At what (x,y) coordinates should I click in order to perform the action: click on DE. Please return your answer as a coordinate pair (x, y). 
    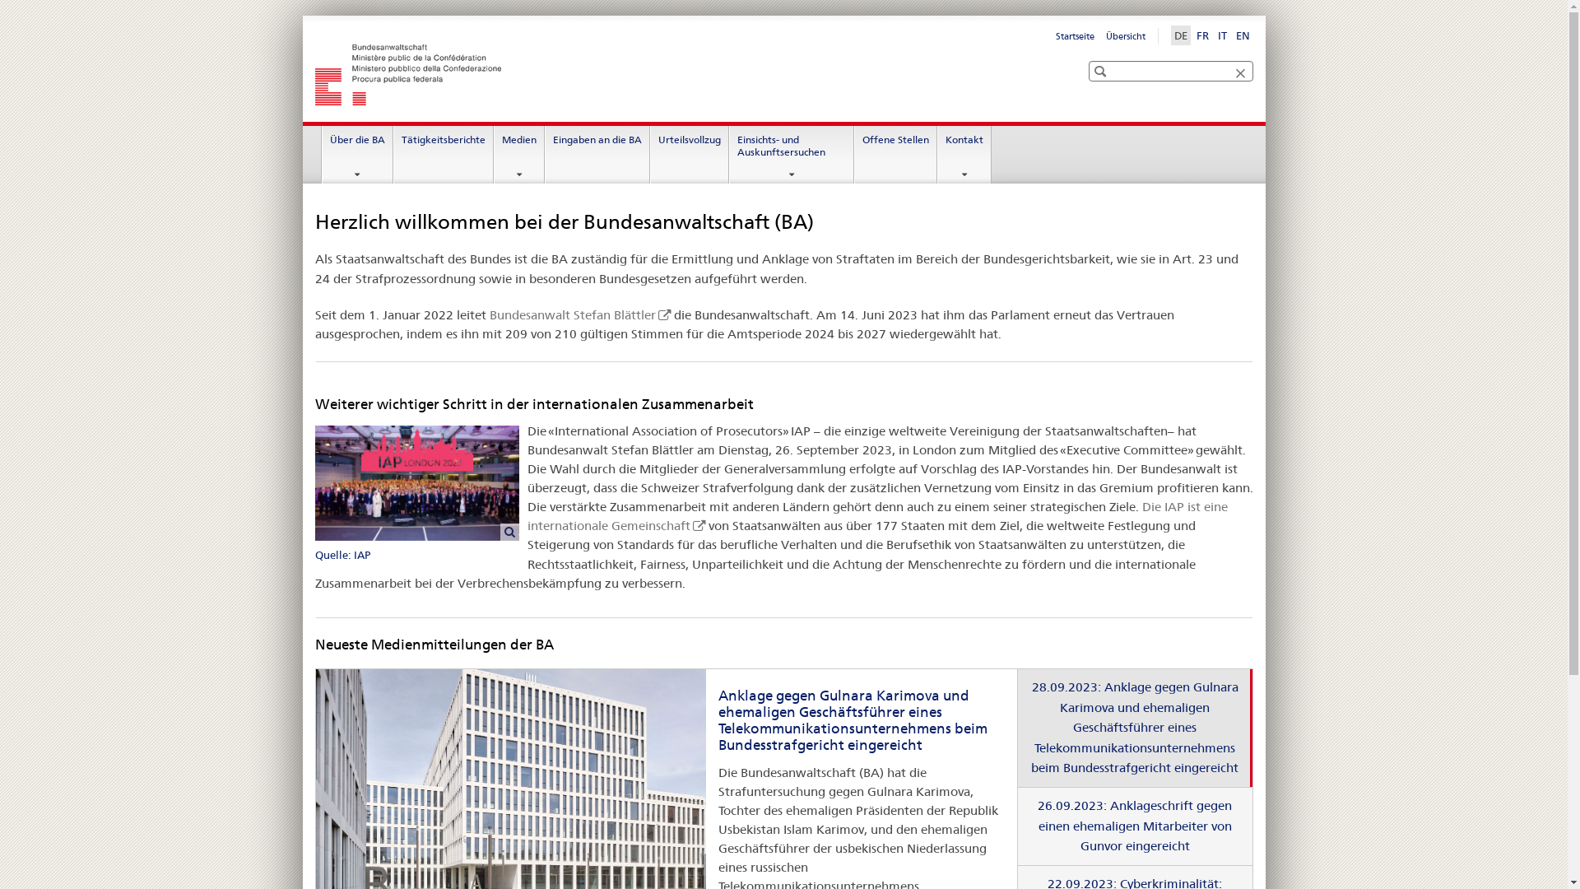
    Looking at the image, I should click on (1180, 35).